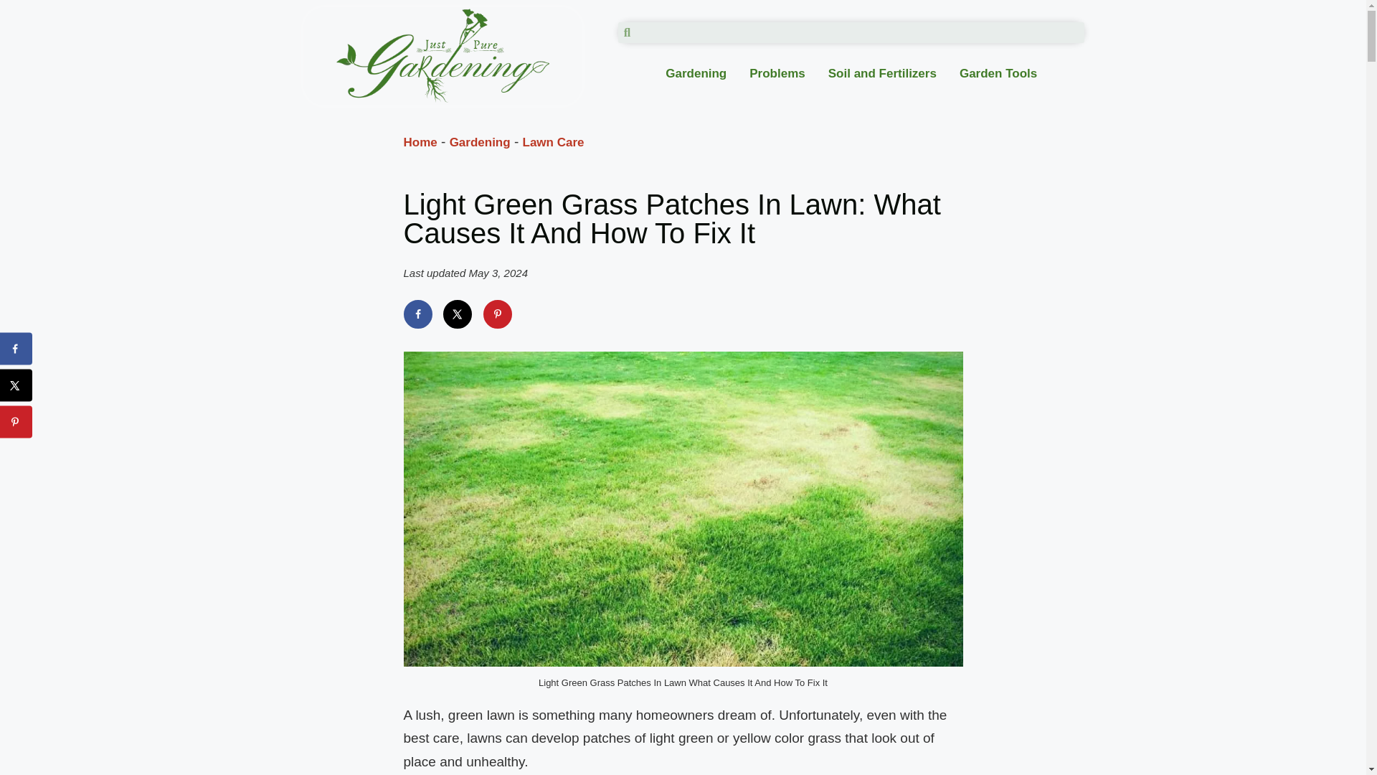 Image resolution: width=1377 pixels, height=775 pixels. I want to click on Problems, so click(777, 73).